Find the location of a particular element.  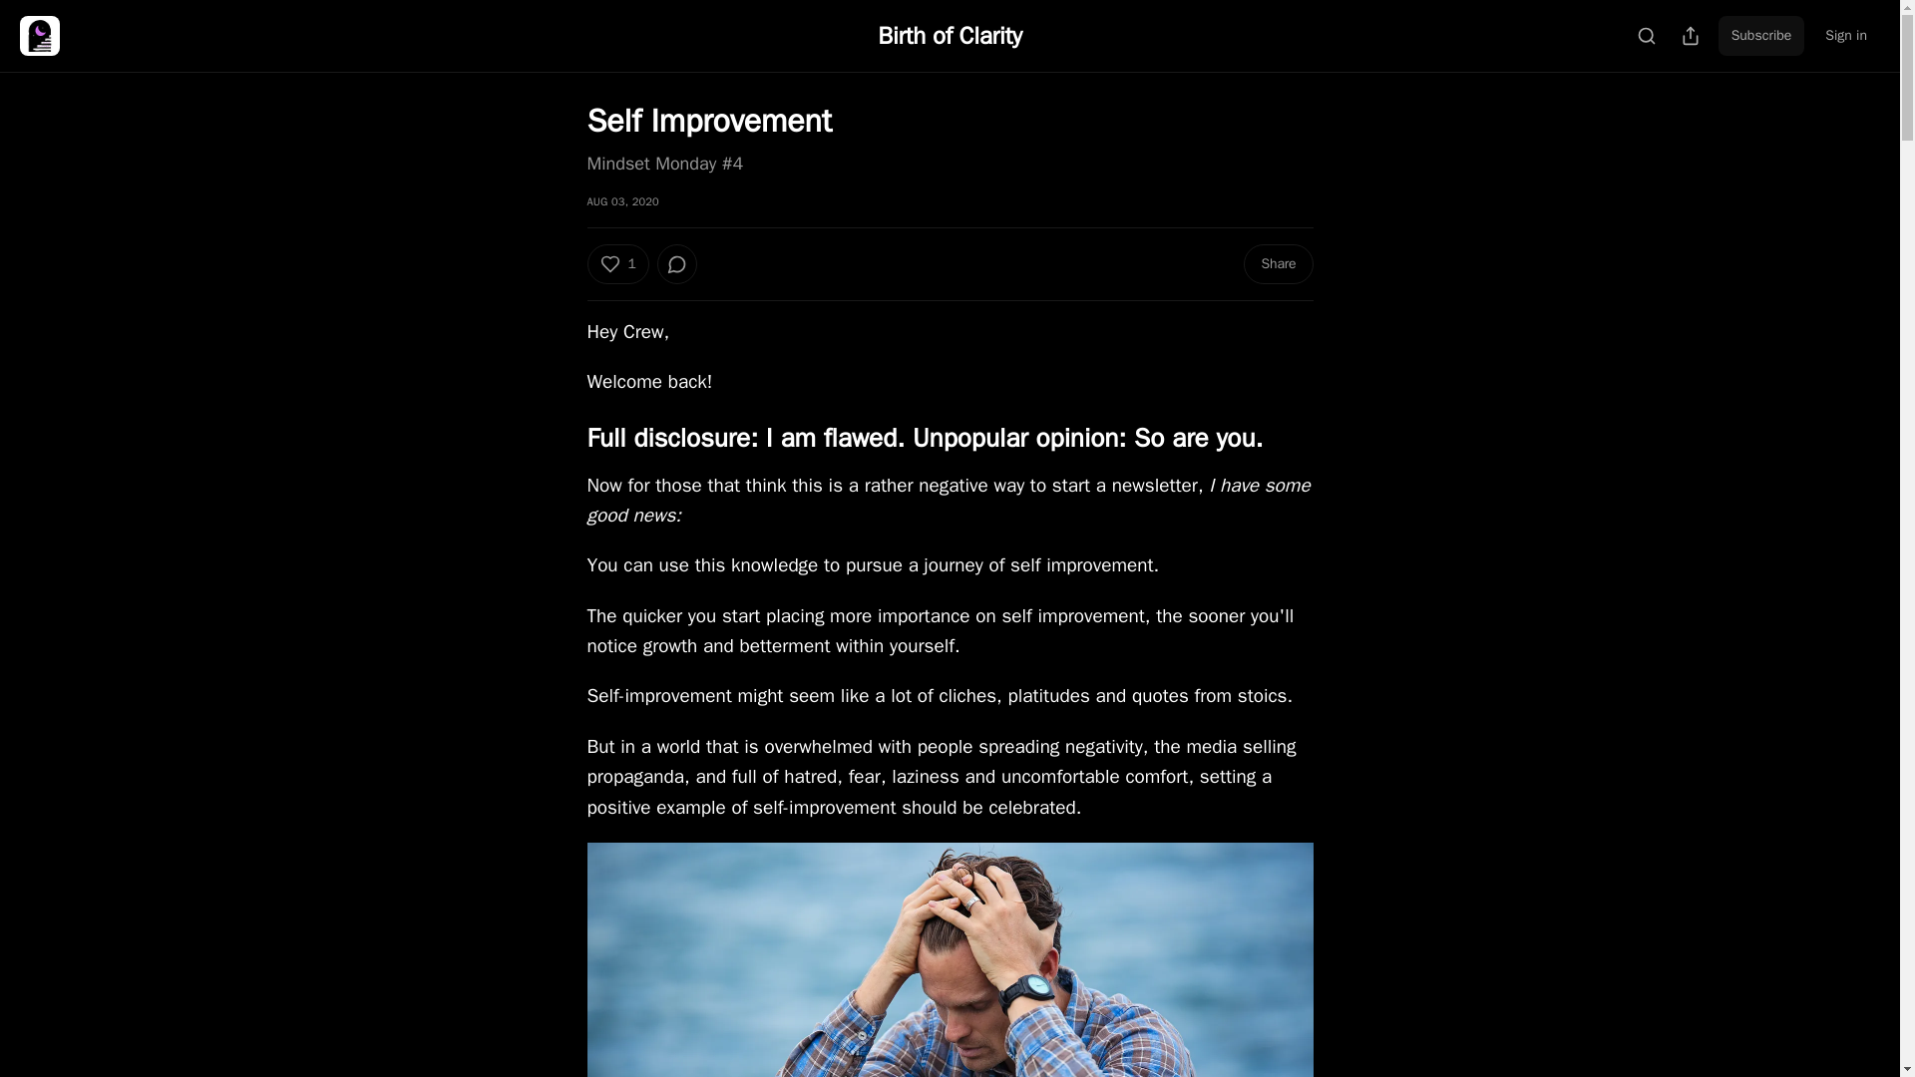

Birth of Clarity is located at coordinates (949, 35).